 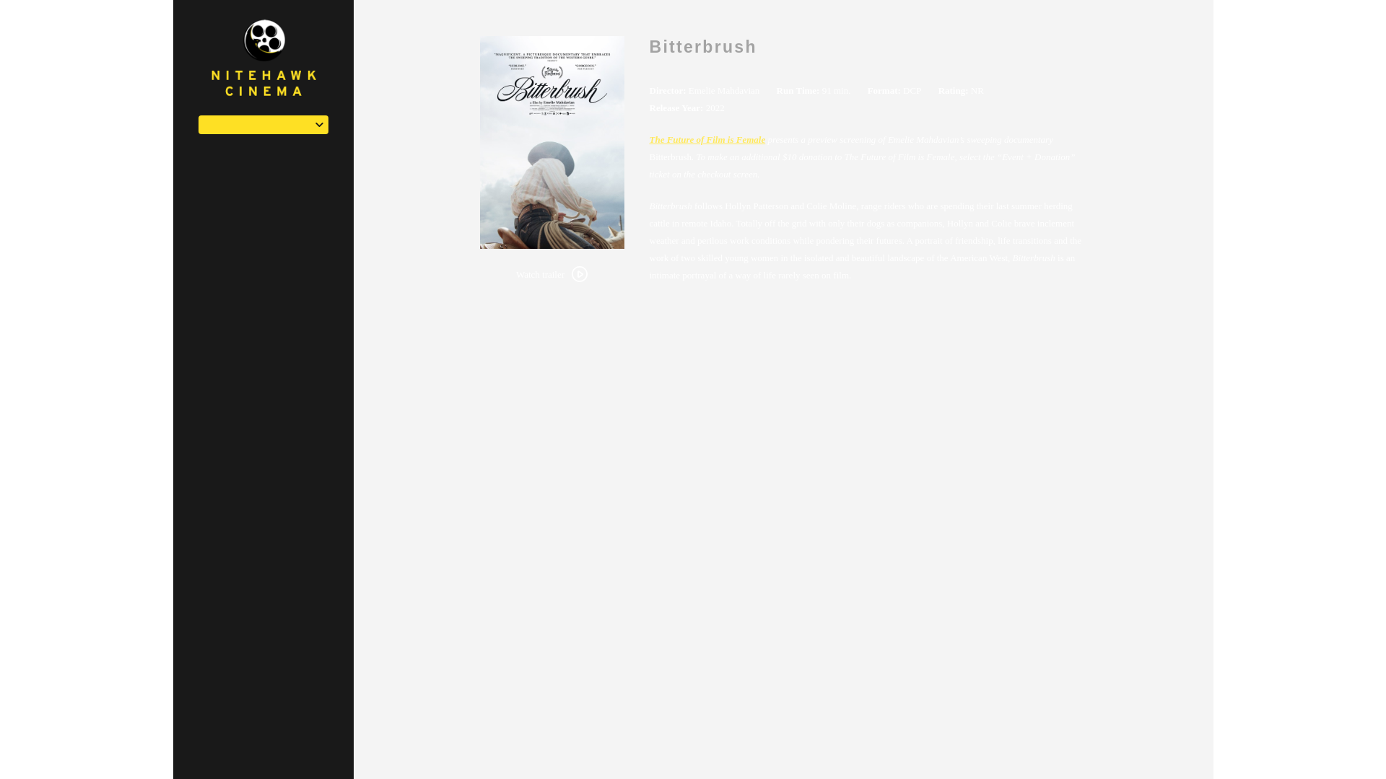 What do you see at coordinates (552, 274) in the screenshot?
I see `Watch trailer` at bounding box center [552, 274].